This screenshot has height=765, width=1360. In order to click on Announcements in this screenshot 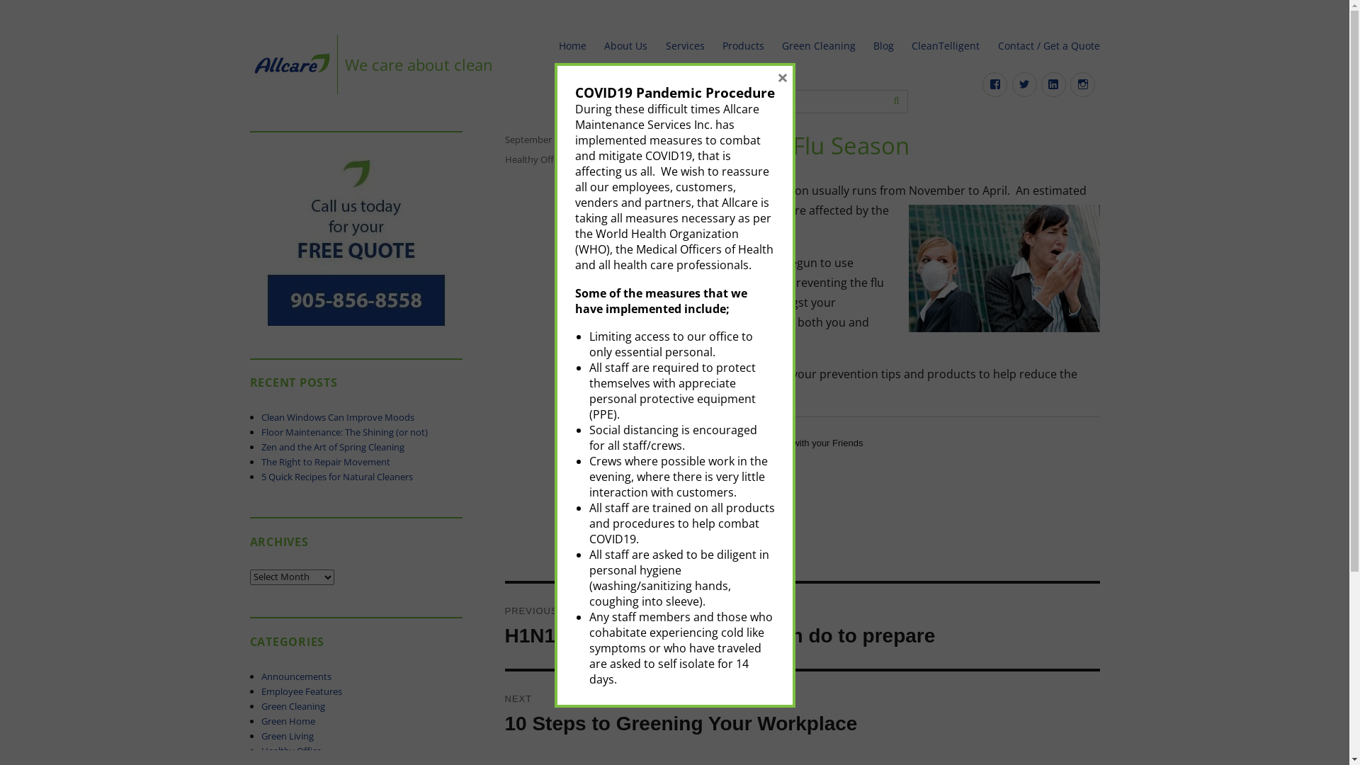, I will do `click(296, 676)`.